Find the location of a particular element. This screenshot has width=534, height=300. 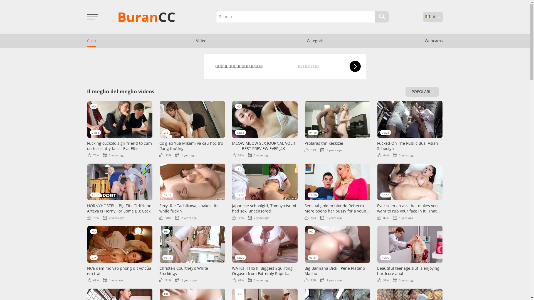

Video is located at coordinates (201, 41).